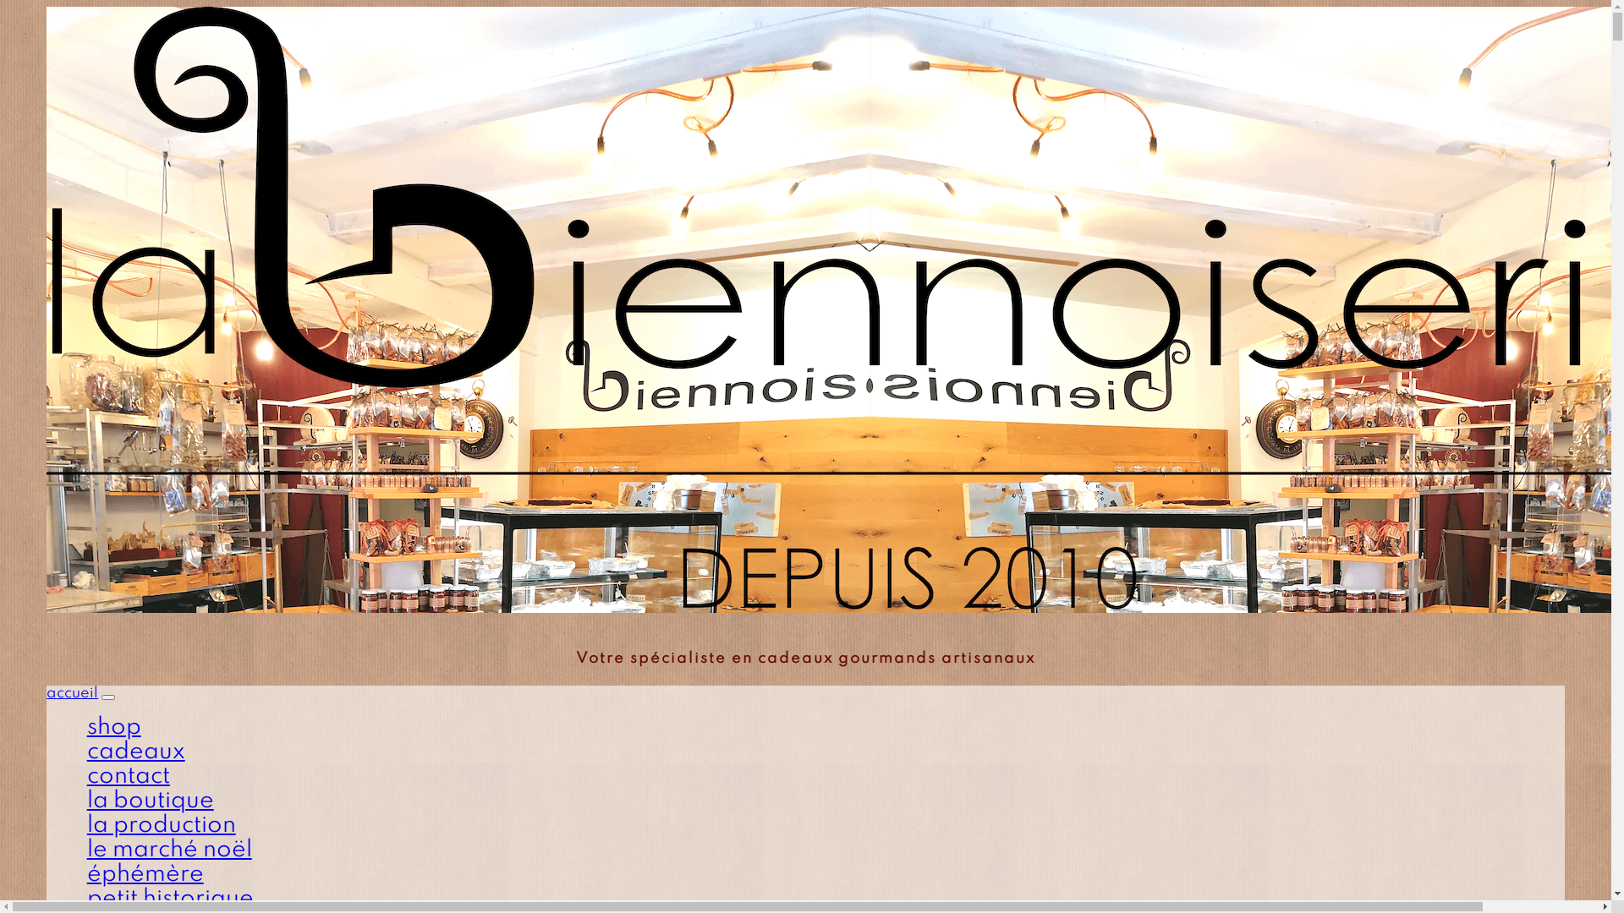  I want to click on contact, so click(129, 776).